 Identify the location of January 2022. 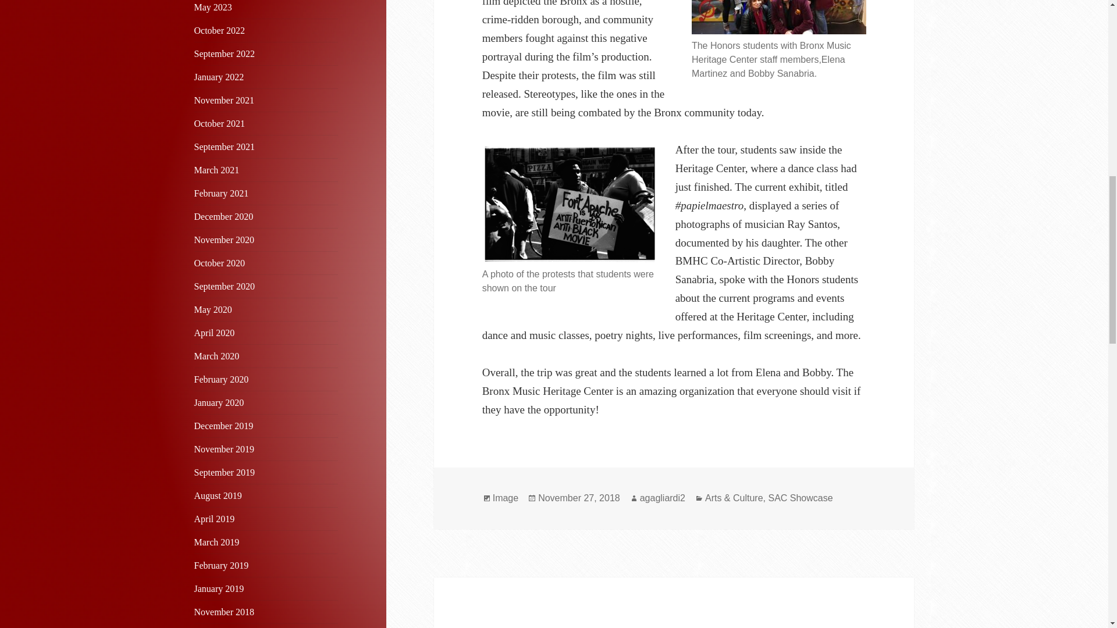
(219, 77).